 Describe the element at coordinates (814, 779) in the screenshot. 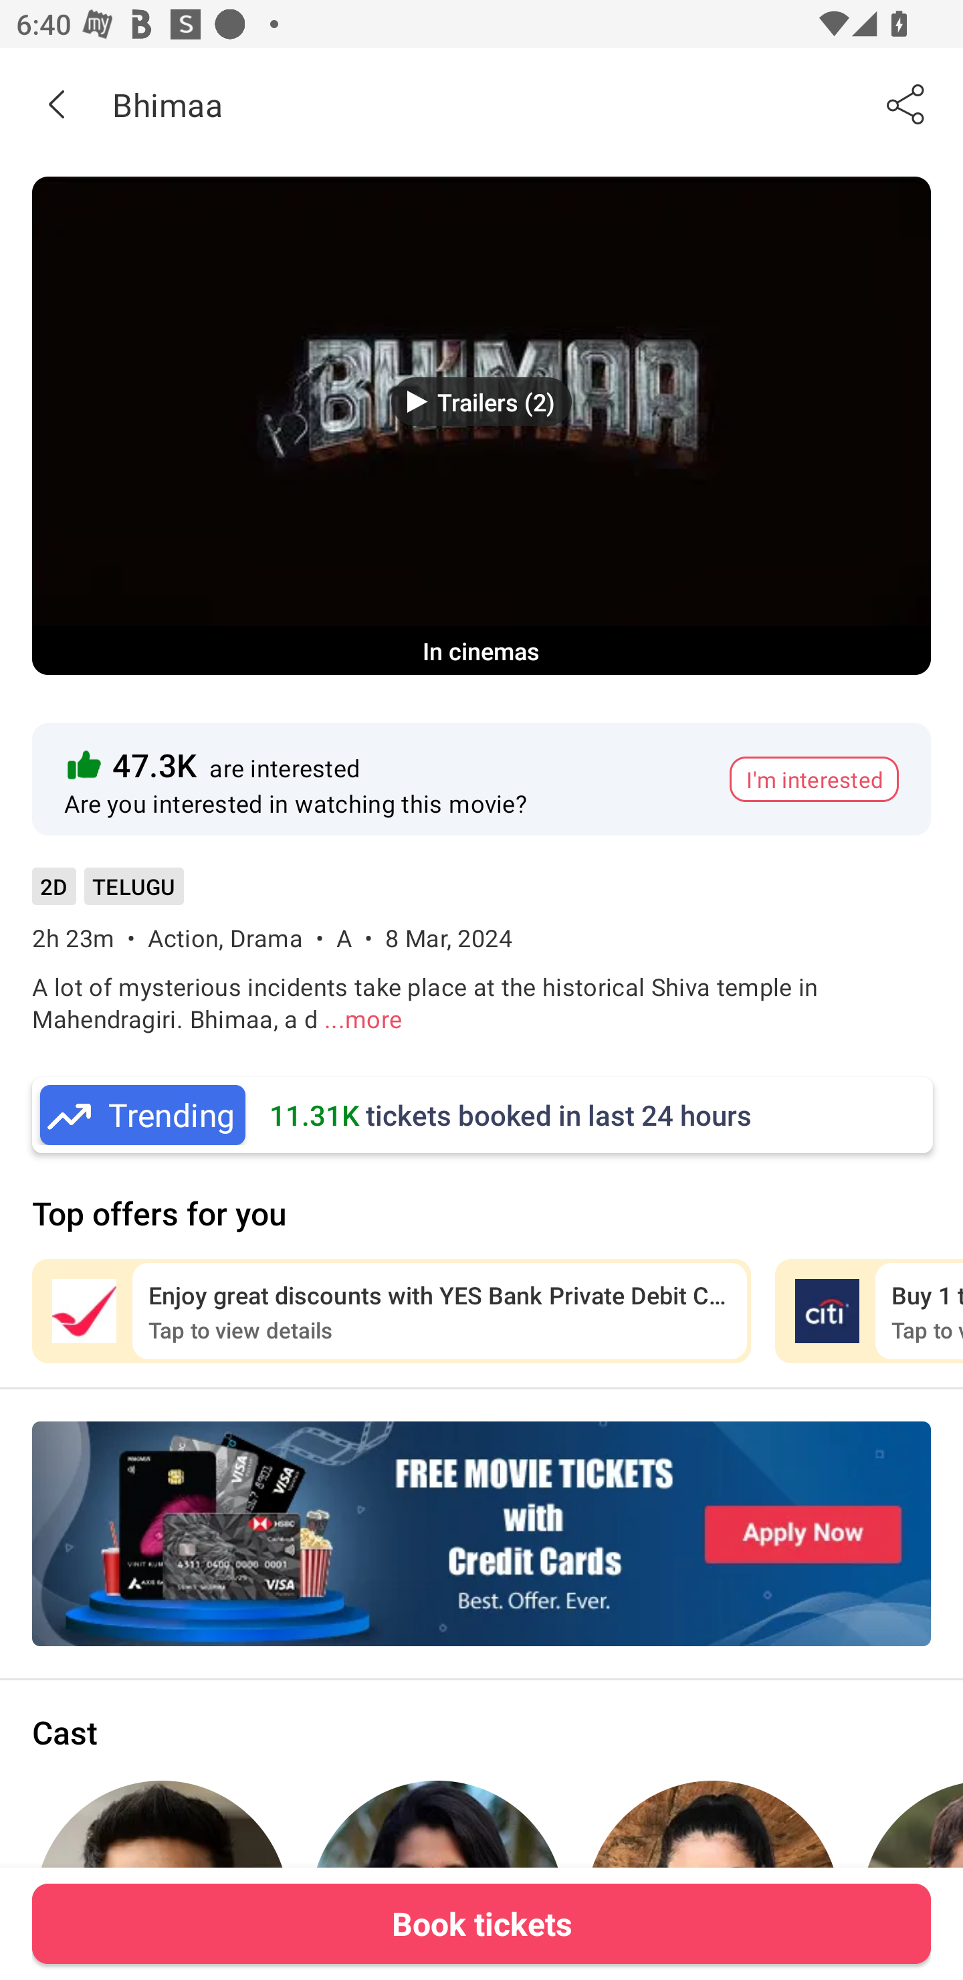

I see `I'm interested` at that location.